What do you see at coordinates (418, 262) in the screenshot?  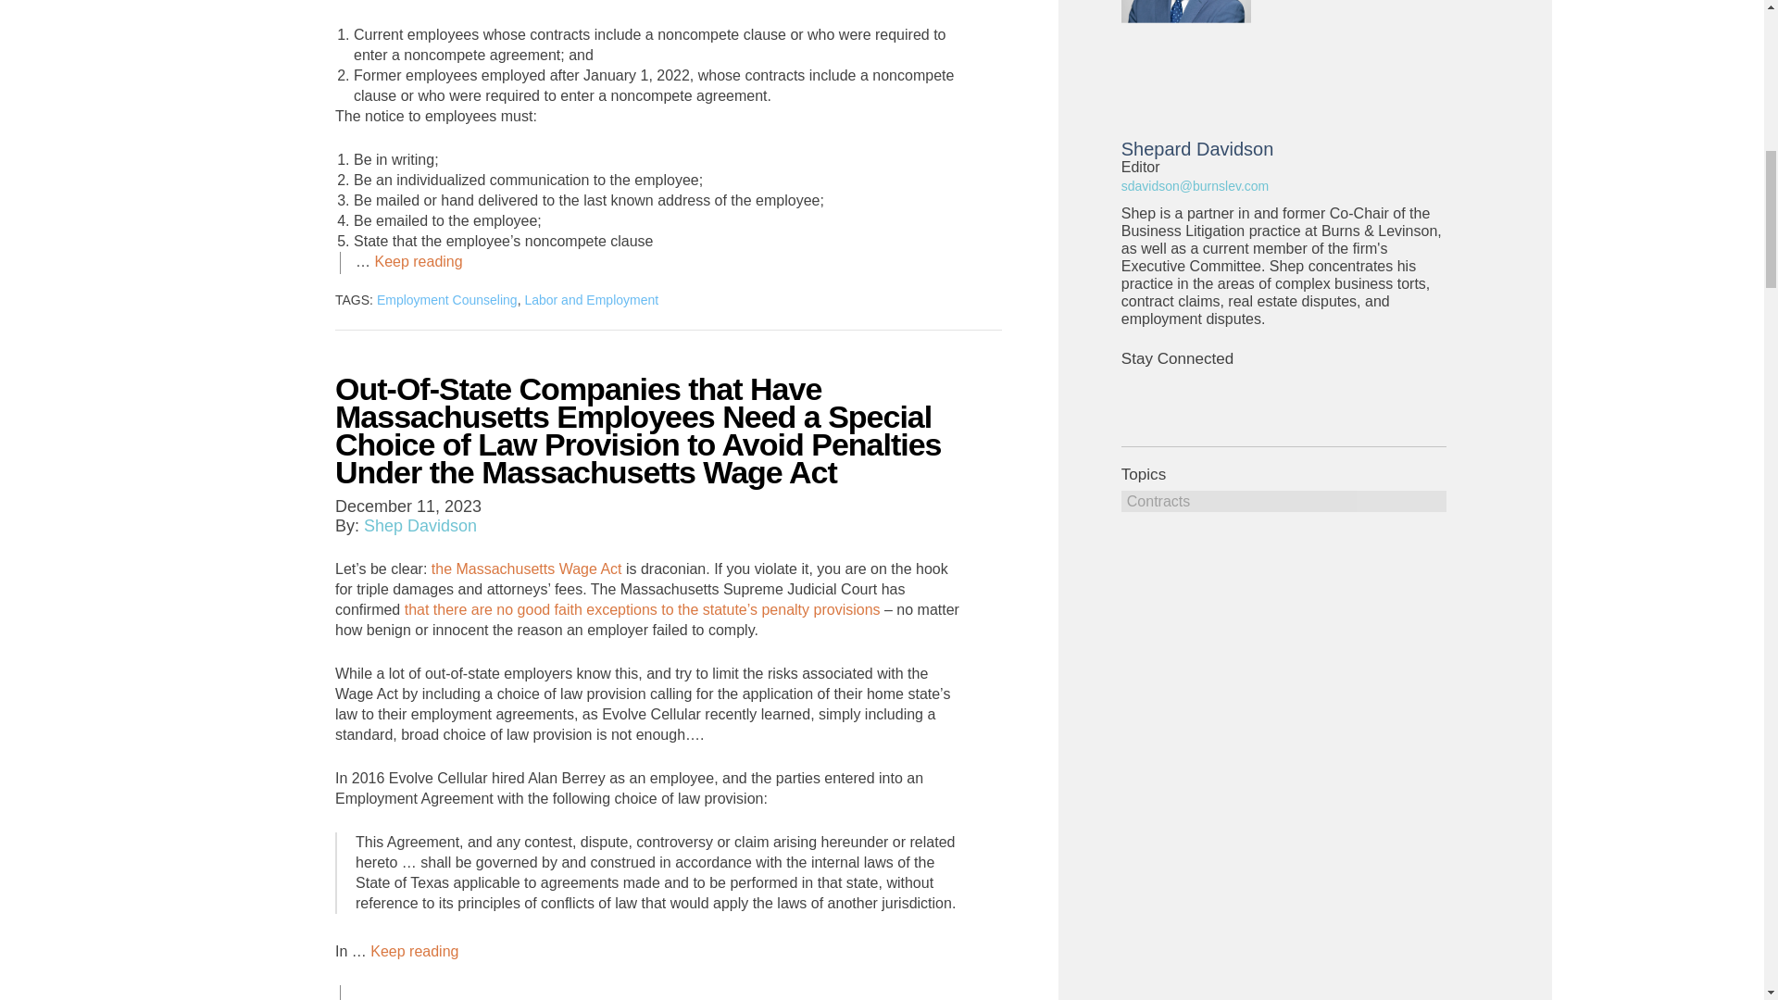 I see `Keep reading` at bounding box center [418, 262].